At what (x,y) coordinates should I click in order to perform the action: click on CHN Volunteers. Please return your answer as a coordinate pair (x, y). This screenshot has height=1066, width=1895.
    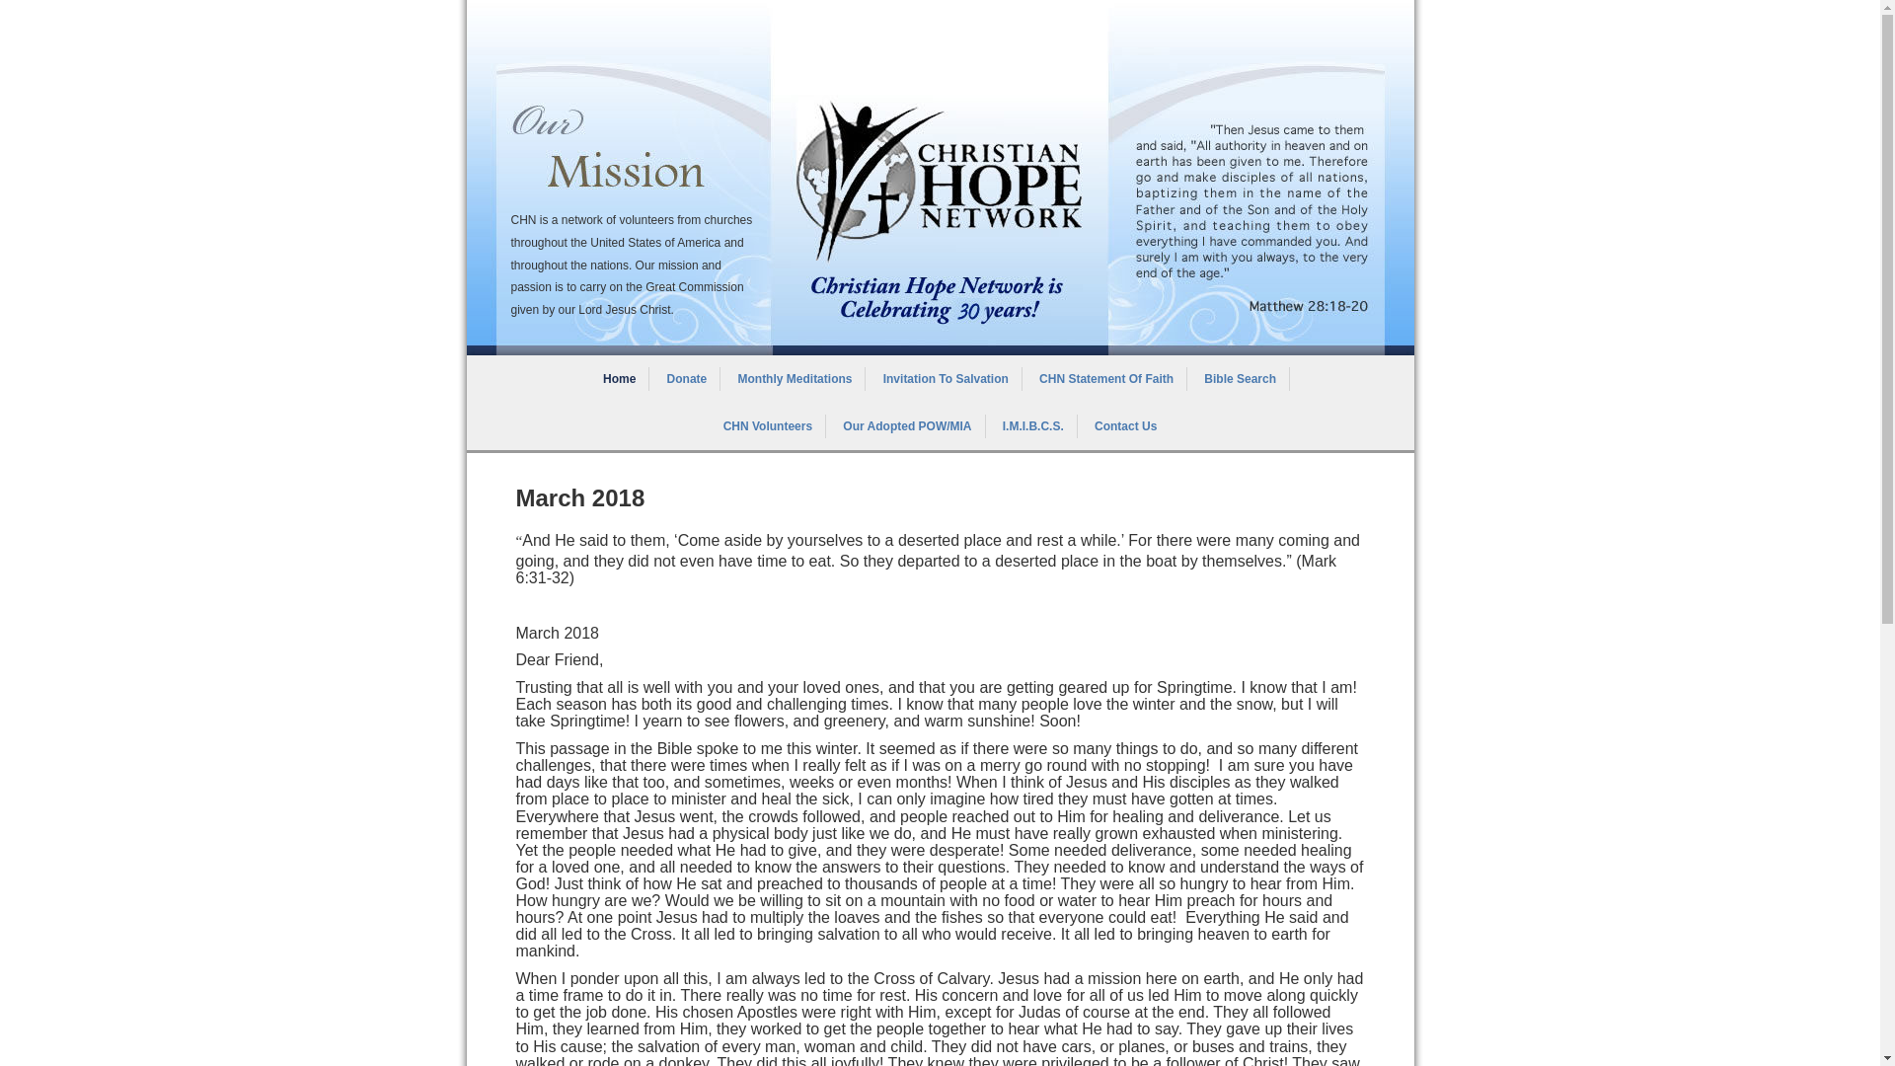
    Looking at the image, I should click on (768, 426).